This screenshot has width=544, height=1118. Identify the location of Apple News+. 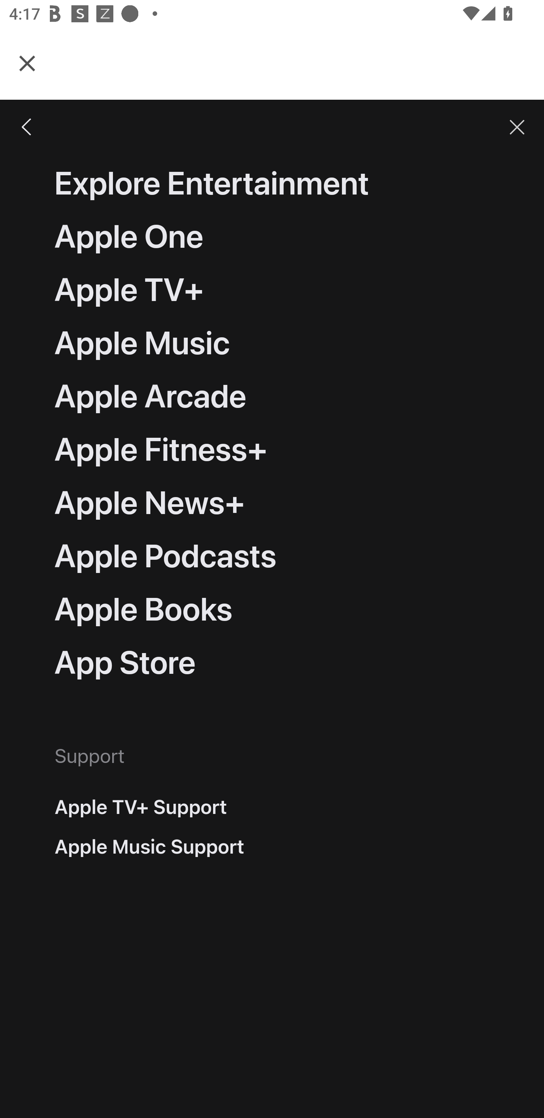
(150, 503).